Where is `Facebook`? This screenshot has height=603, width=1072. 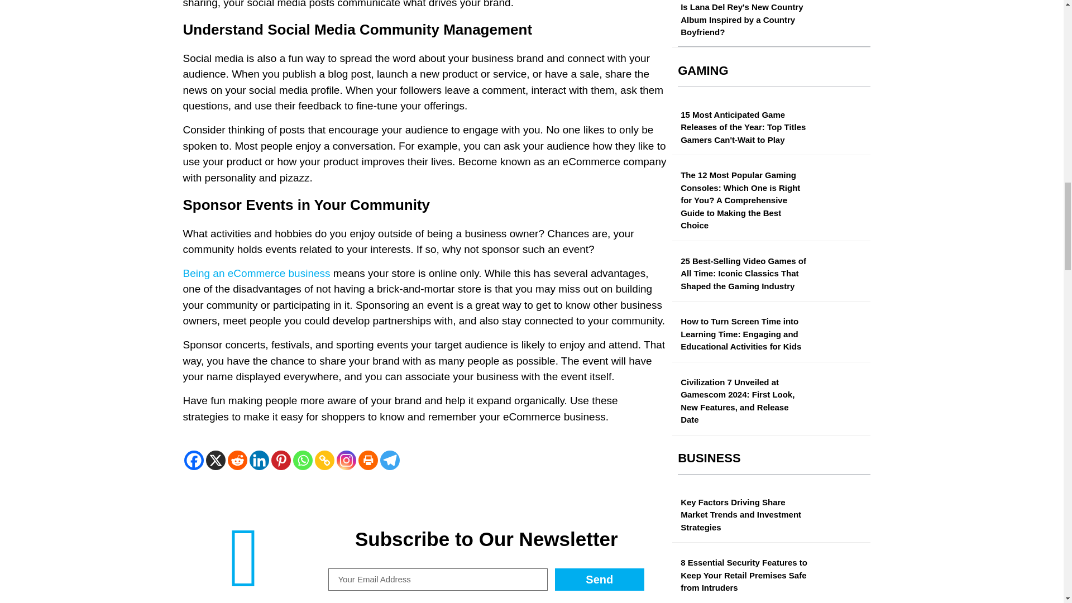 Facebook is located at coordinates (194, 460).